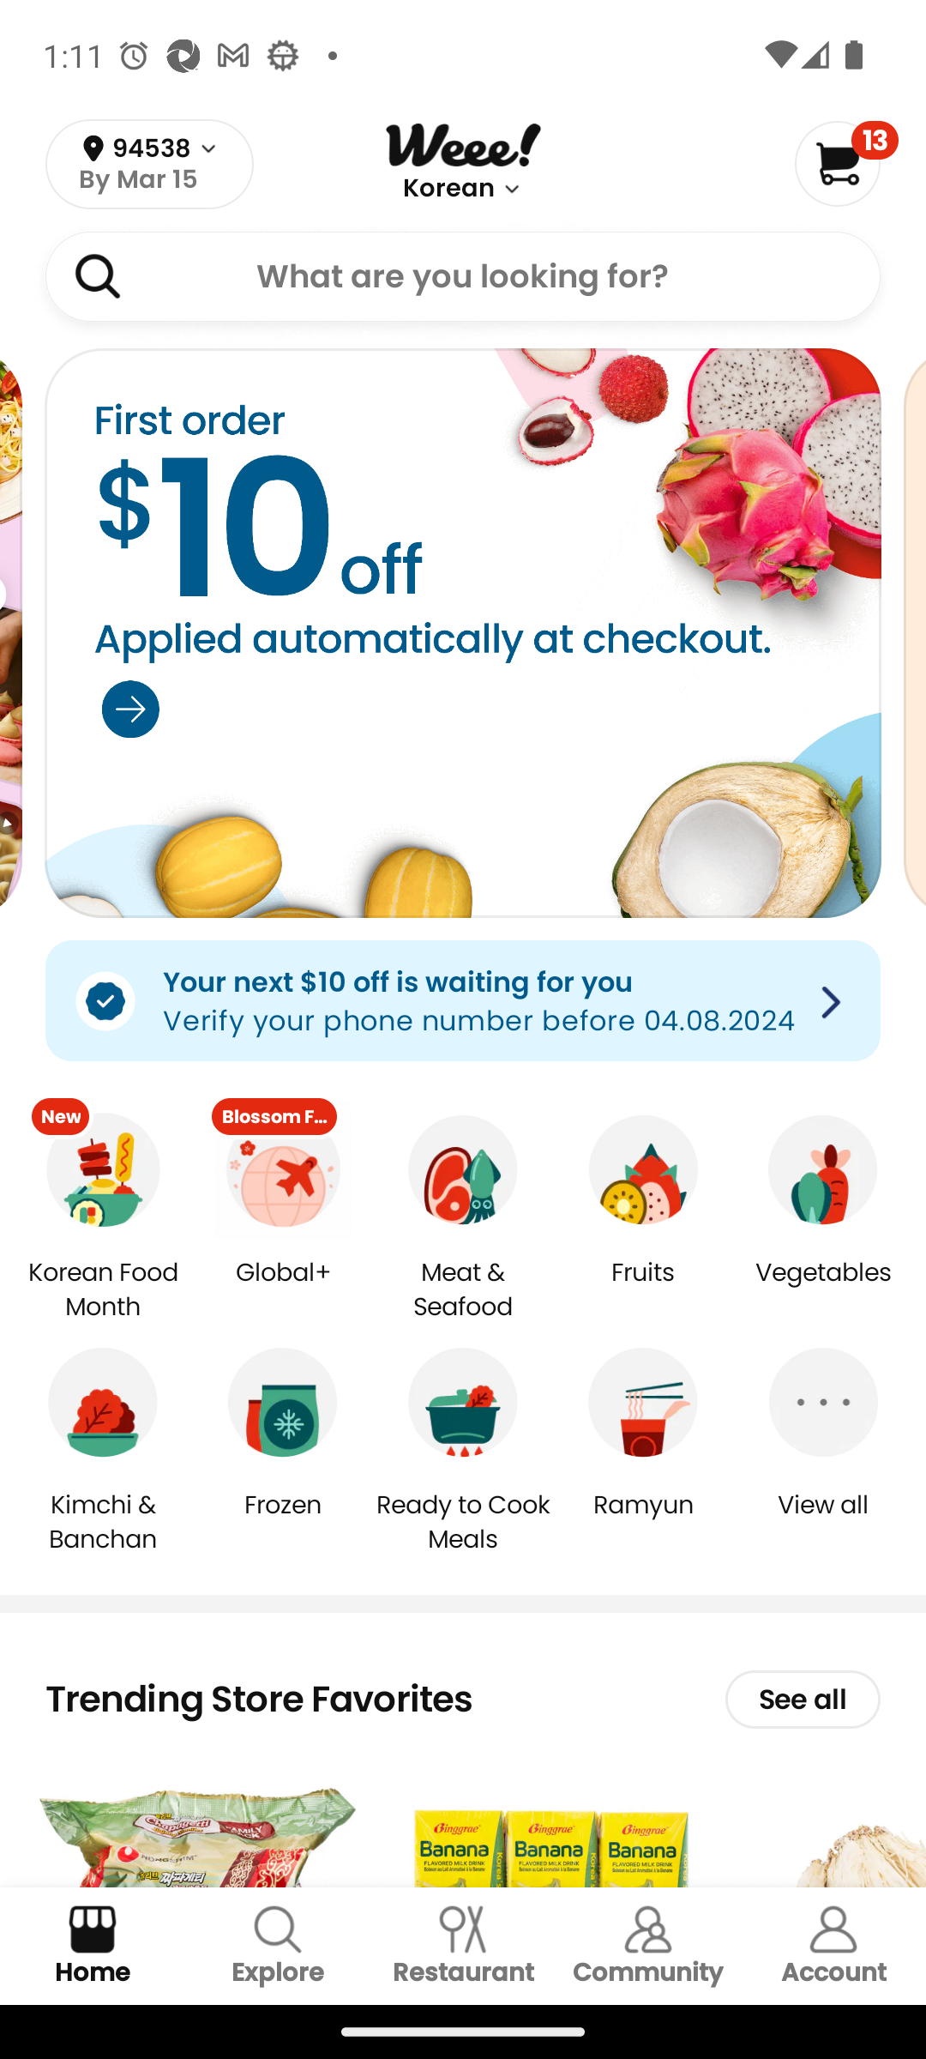 The width and height of the screenshot is (926, 2059). What do you see at coordinates (643, 1522) in the screenshot?
I see `Ramyun` at bounding box center [643, 1522].